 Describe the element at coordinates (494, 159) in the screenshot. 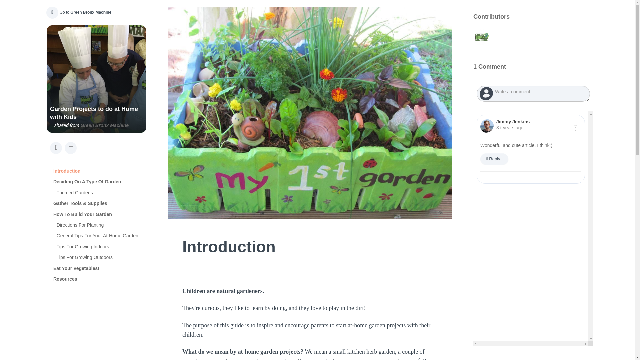

I see `Reply` at that location.